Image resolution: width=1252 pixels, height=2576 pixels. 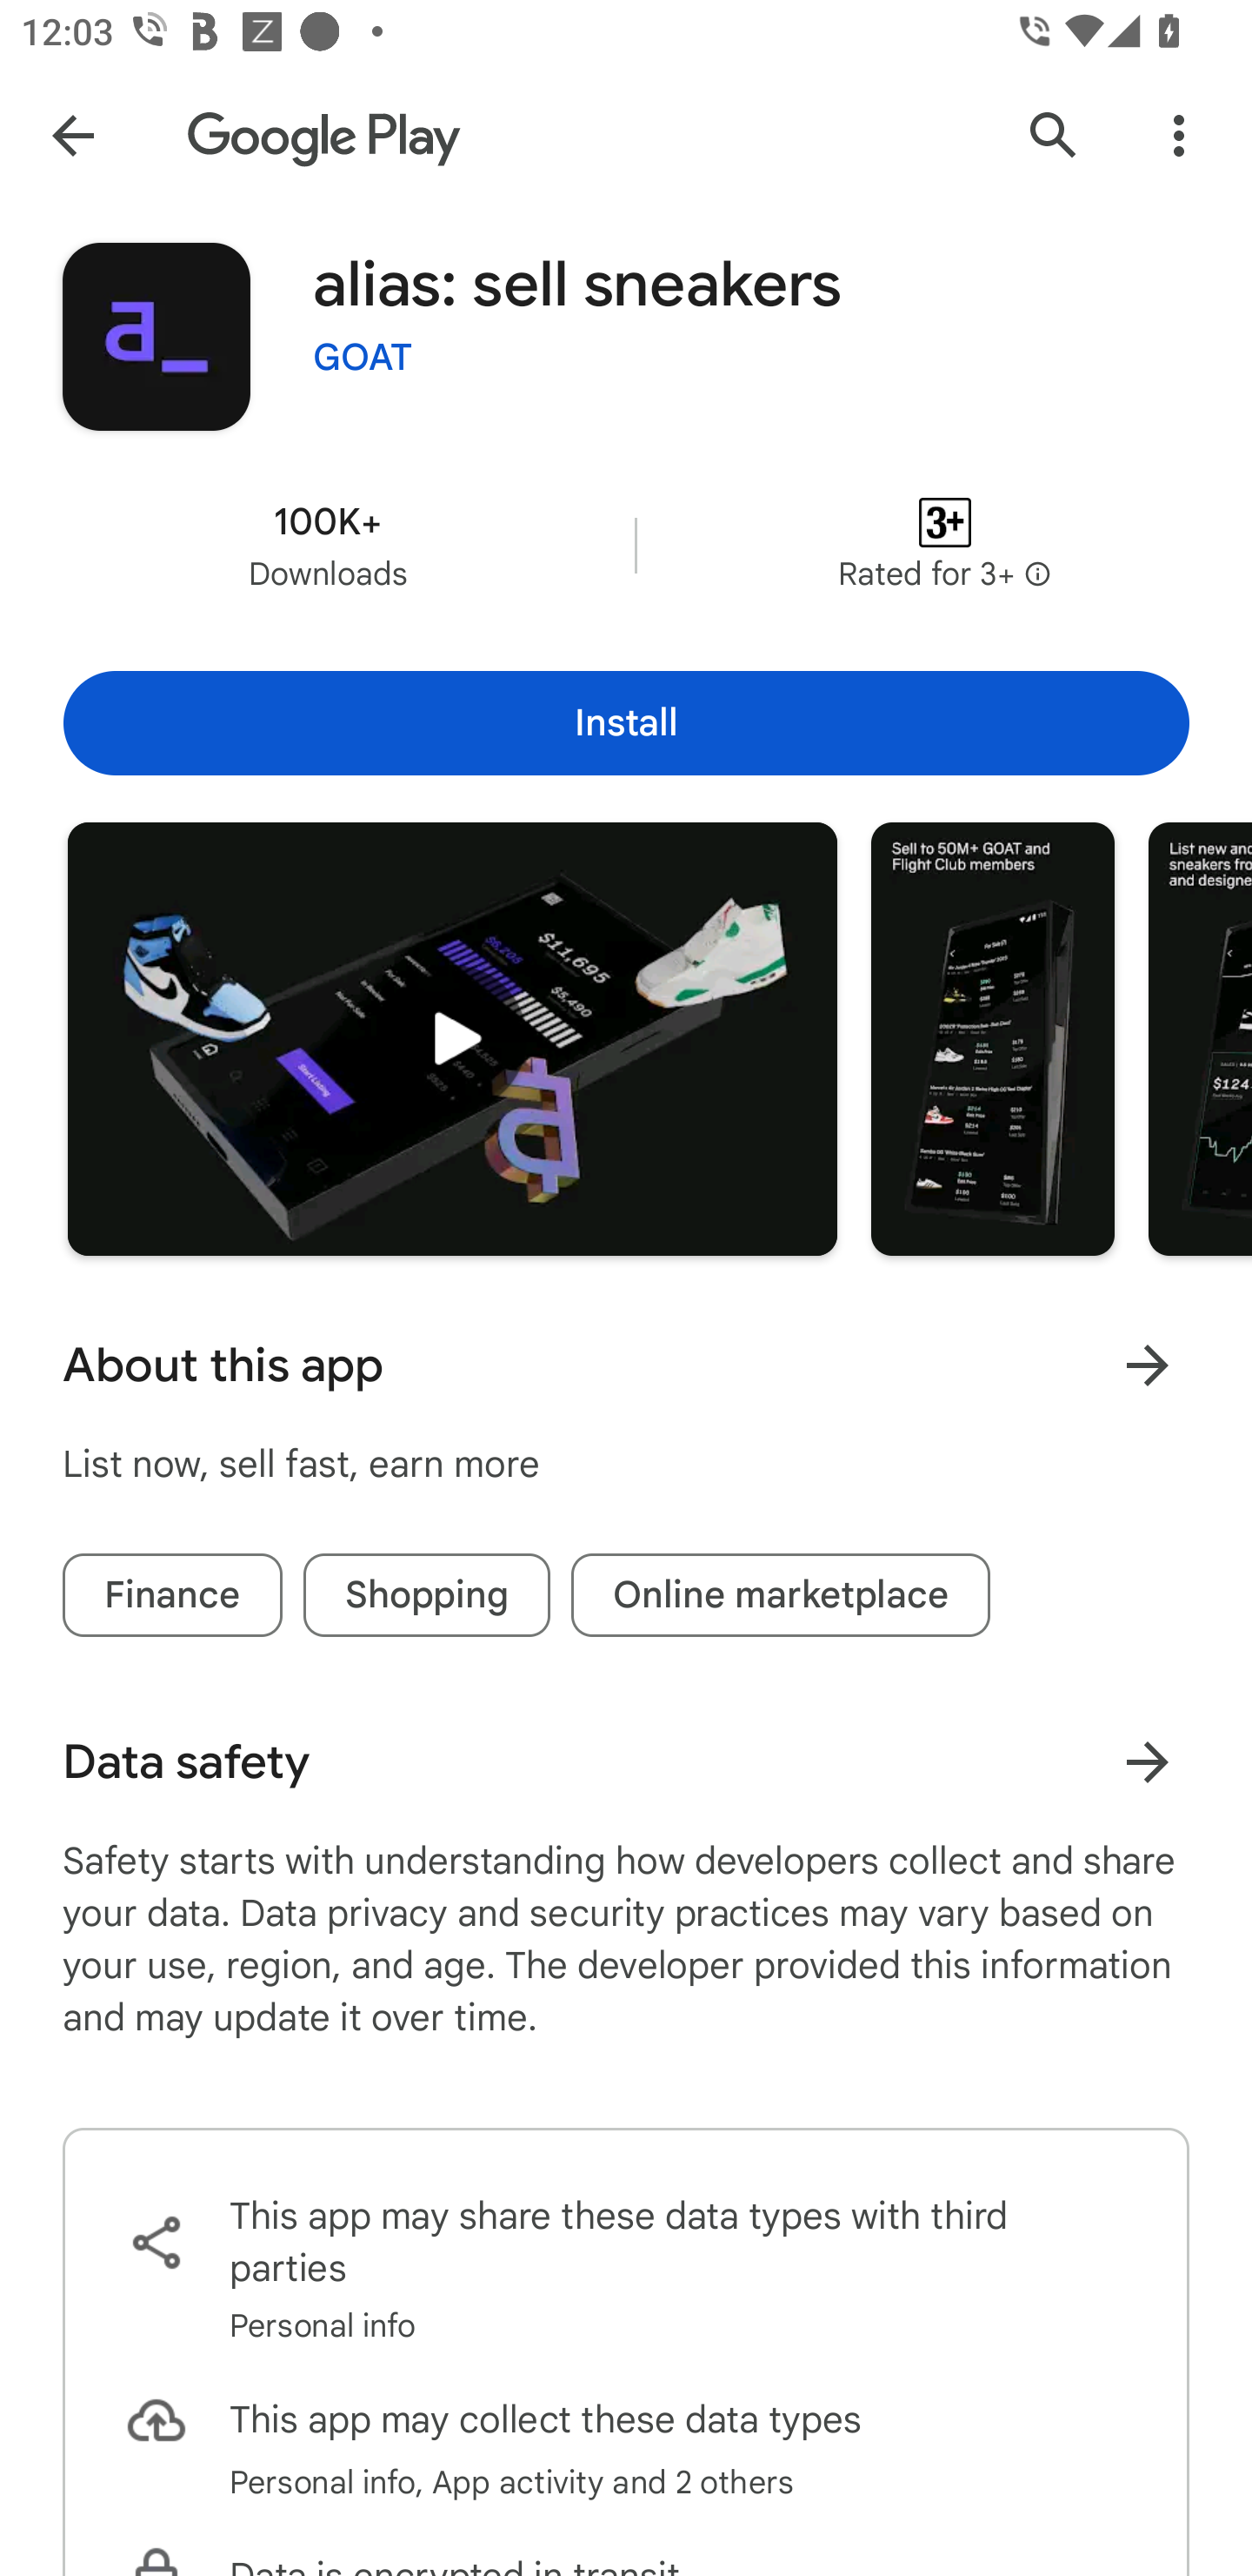 I want to click on Learn more About this app, so click(x=1148, y=1365).